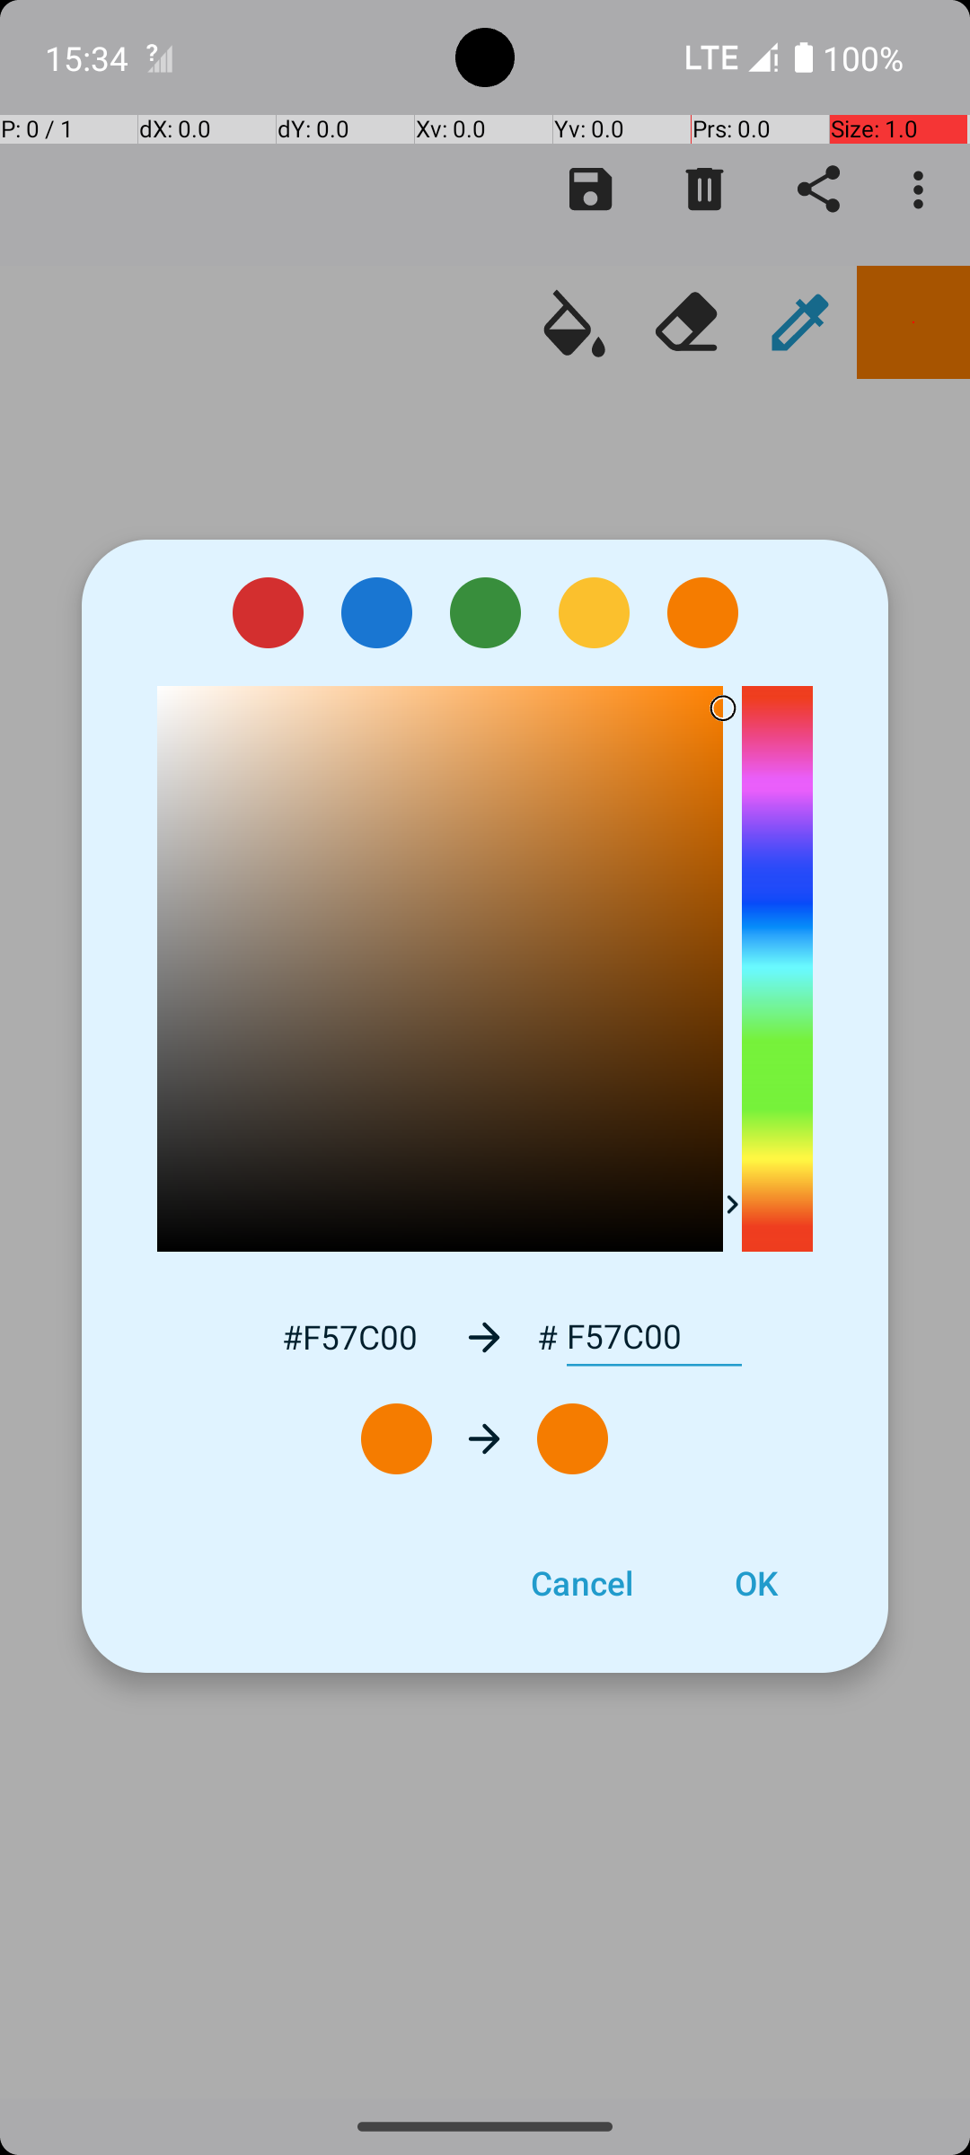  What do you see at coordinates (654, 1337) in the screenshot?
I see `F57C00` at bounding box center [654, 1337].